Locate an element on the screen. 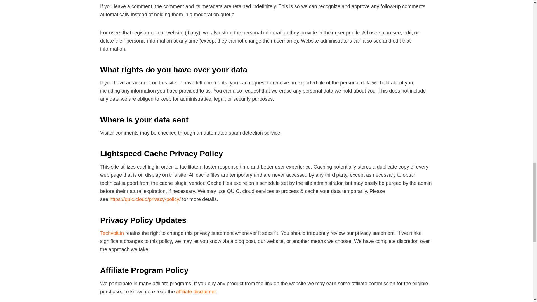 The height and width of the screenshot is (302, 537). Techvolt.in is located at coordinates (112, 233).